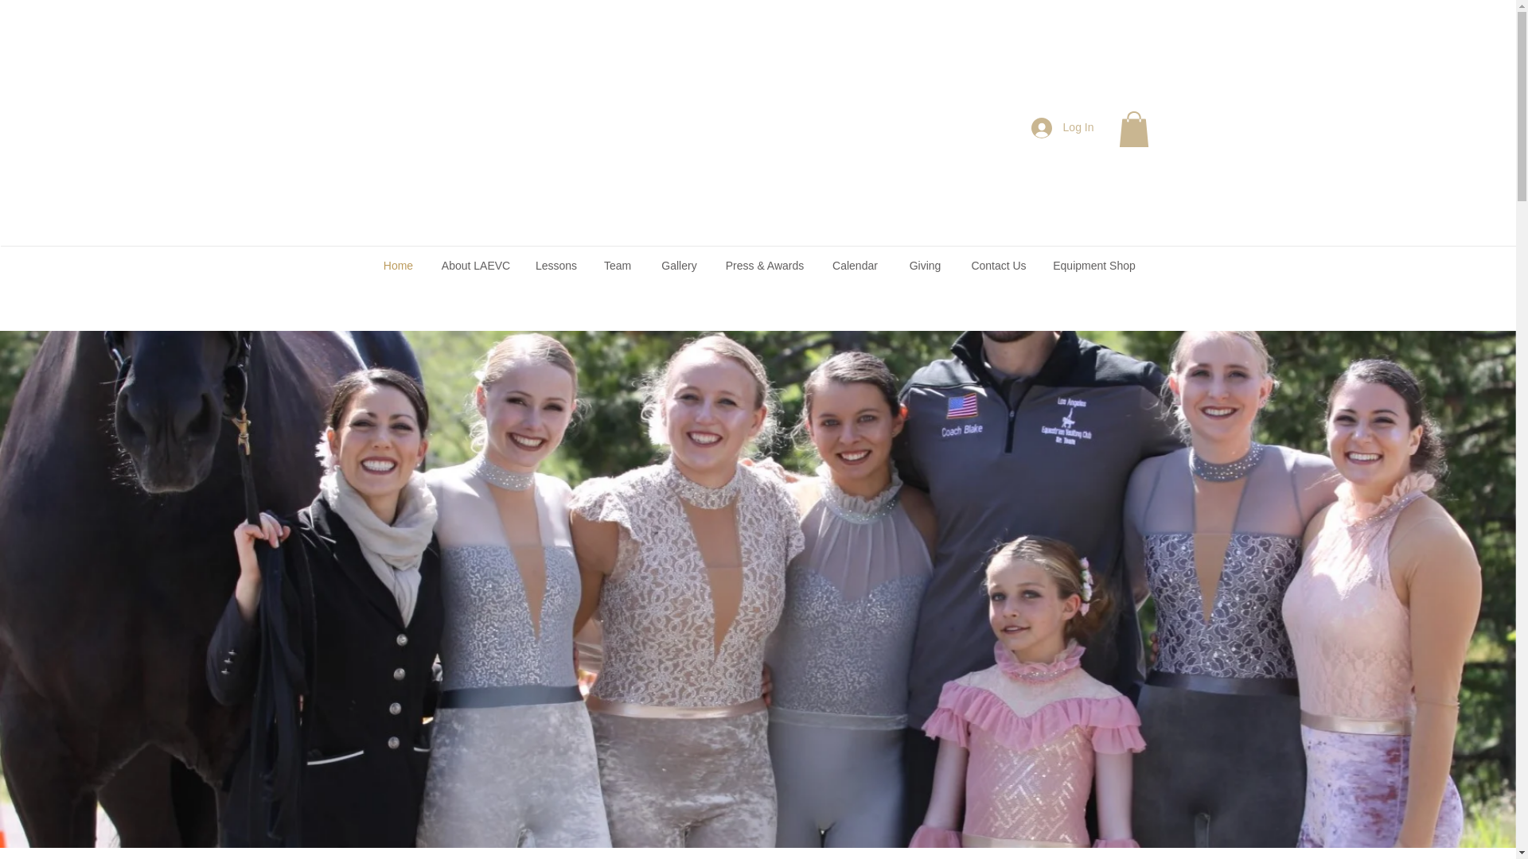  Describe the element at coordinates (398, 266) in the screenshot. I see `Home` at that location.